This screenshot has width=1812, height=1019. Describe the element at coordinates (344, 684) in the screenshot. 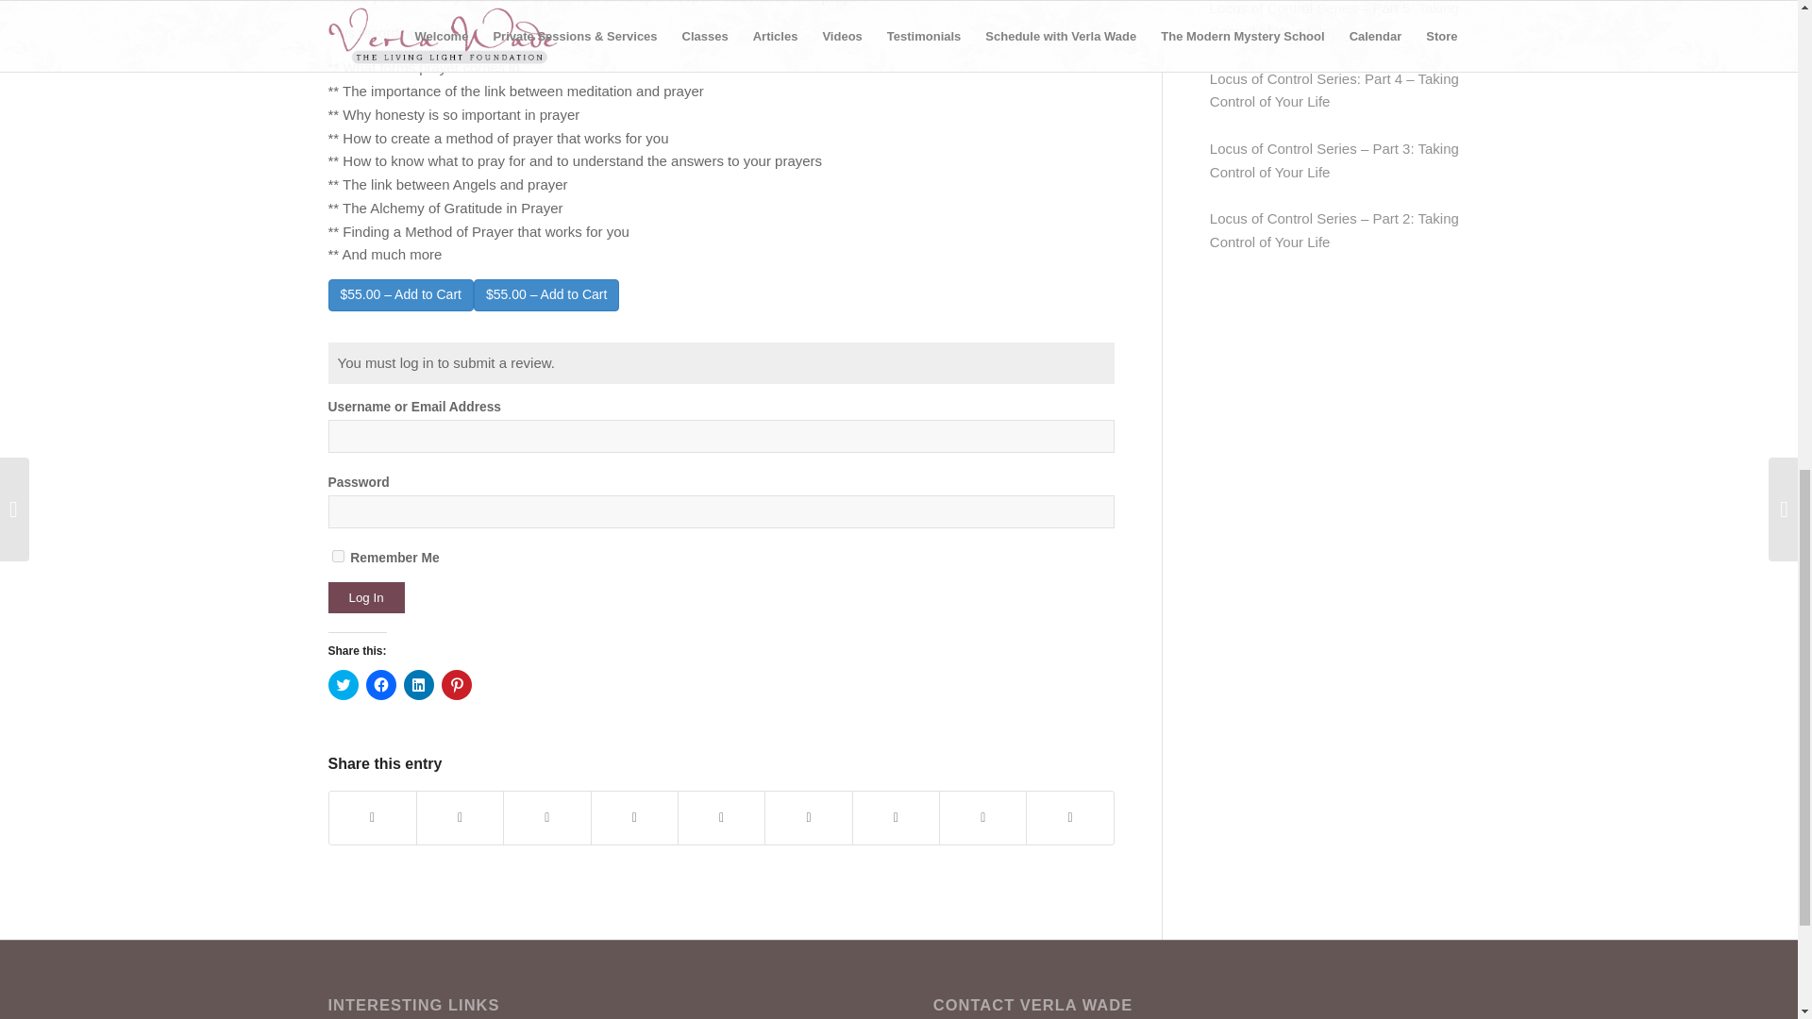

I see `Click to share on Twitter` at that location.